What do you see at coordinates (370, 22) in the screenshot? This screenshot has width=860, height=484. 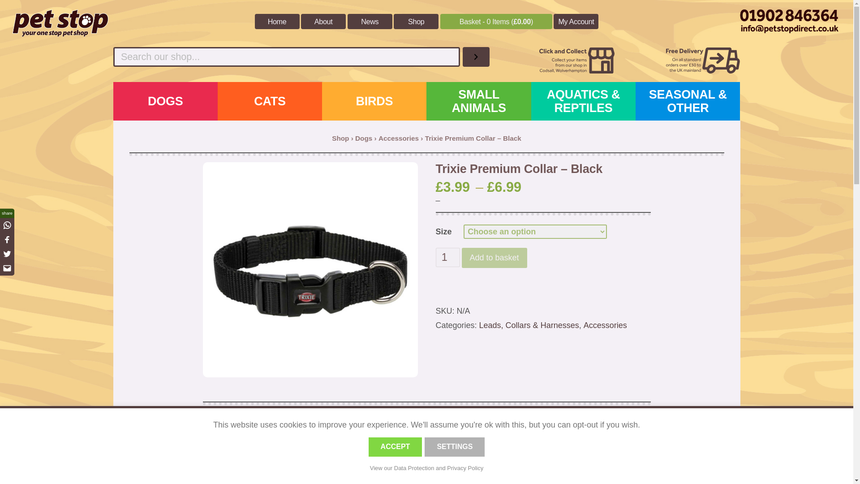 I see `News` at bounding box center [370, 22].